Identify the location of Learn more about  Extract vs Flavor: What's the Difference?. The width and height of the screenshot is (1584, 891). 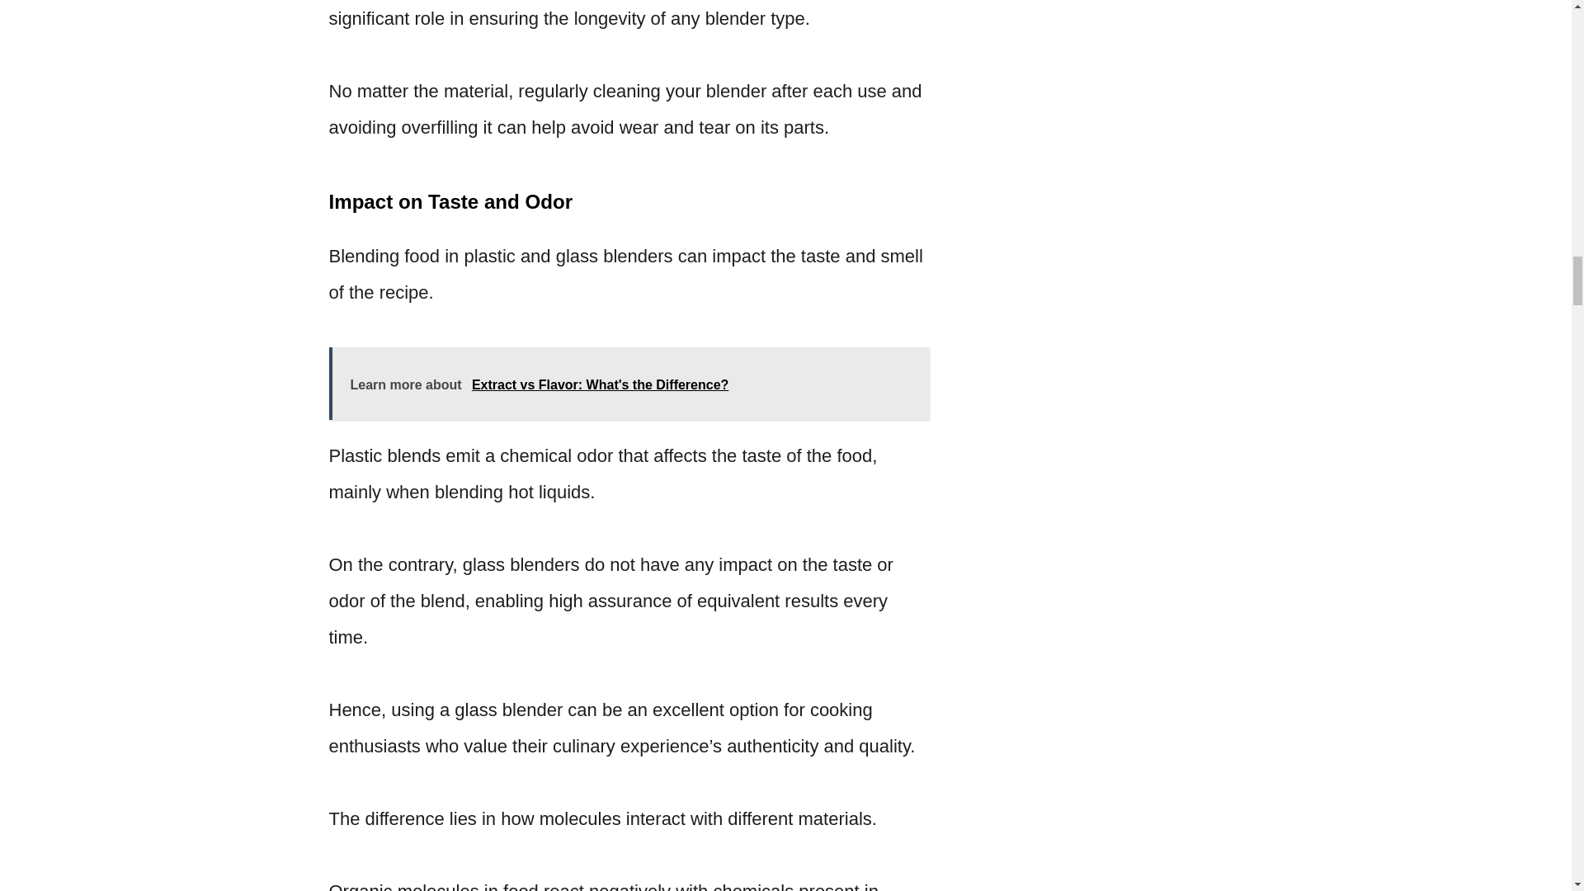
(628, 383).